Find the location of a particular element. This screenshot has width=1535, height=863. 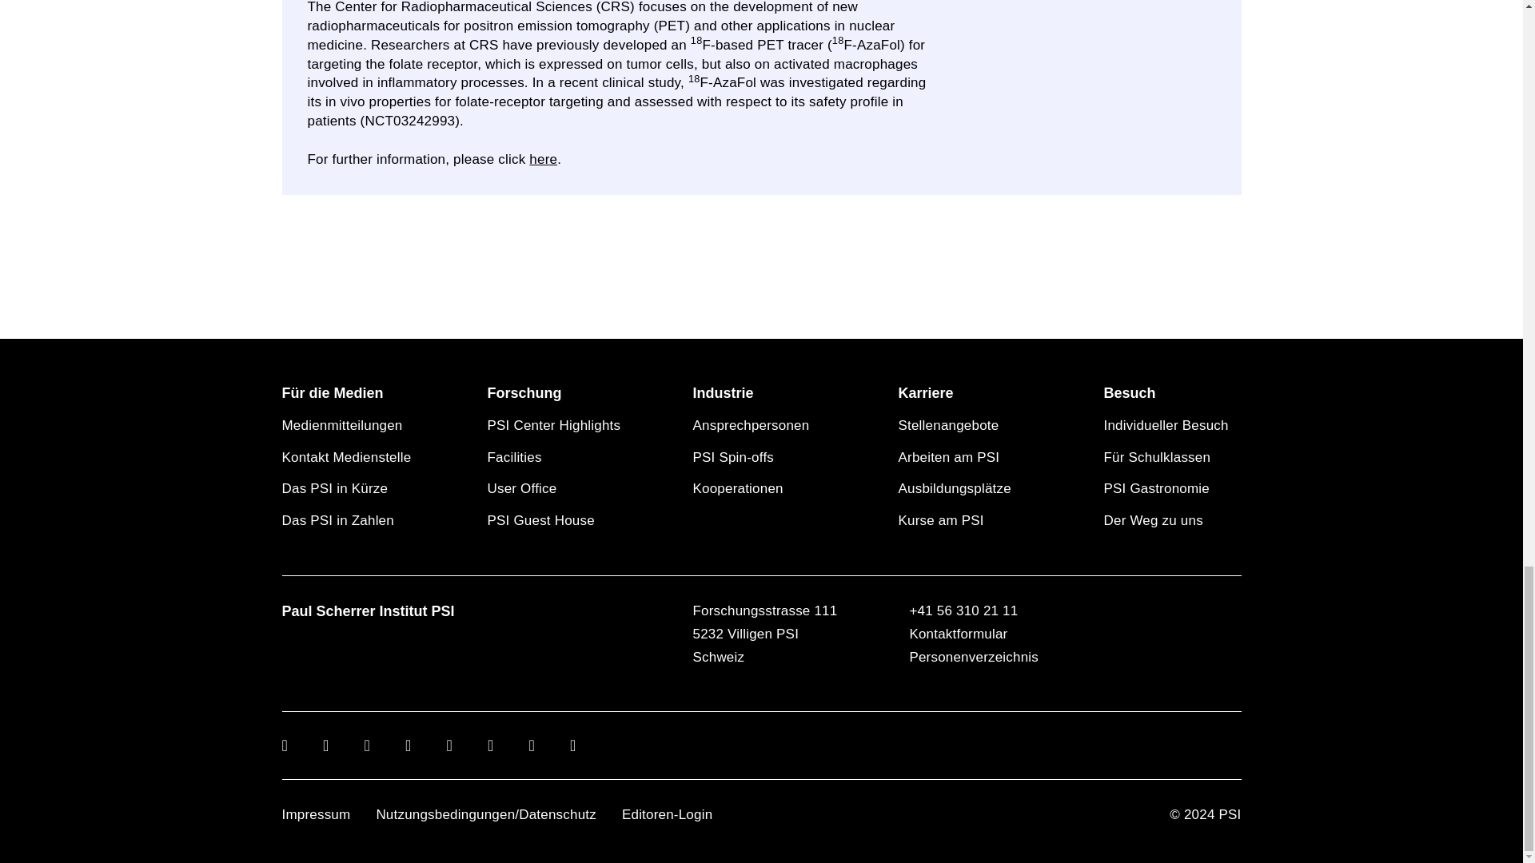

Instagram is located at coordinates (408, 745).